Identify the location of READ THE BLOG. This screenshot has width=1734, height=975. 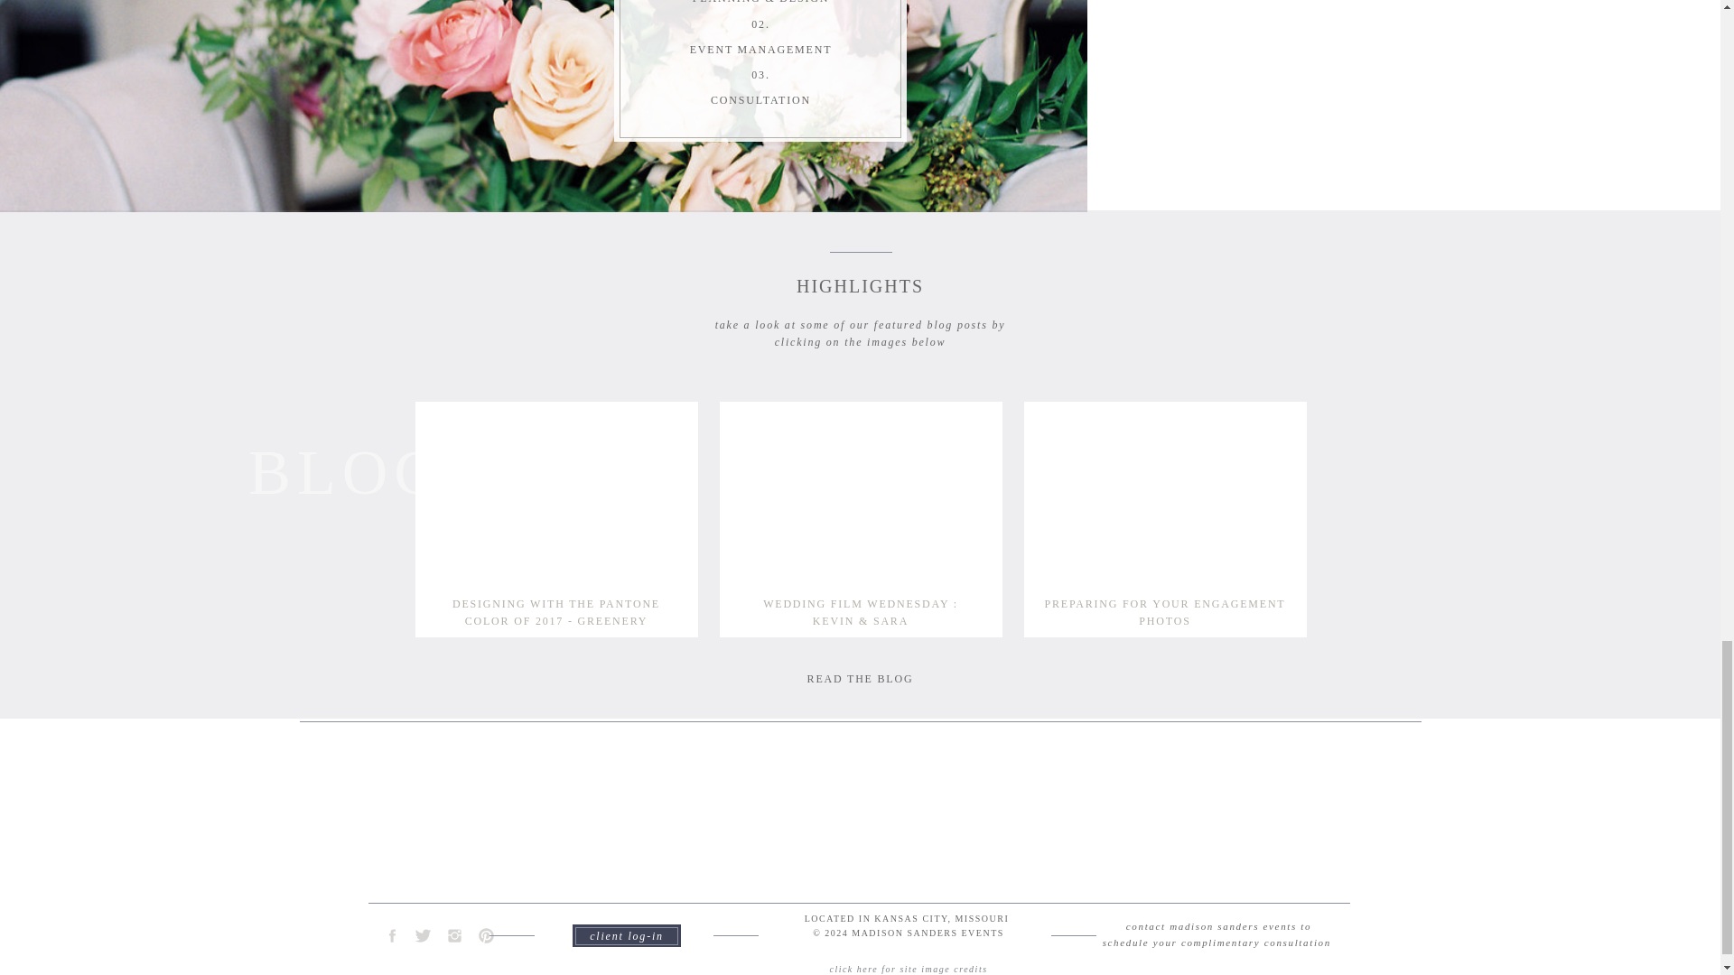
(860, 679).